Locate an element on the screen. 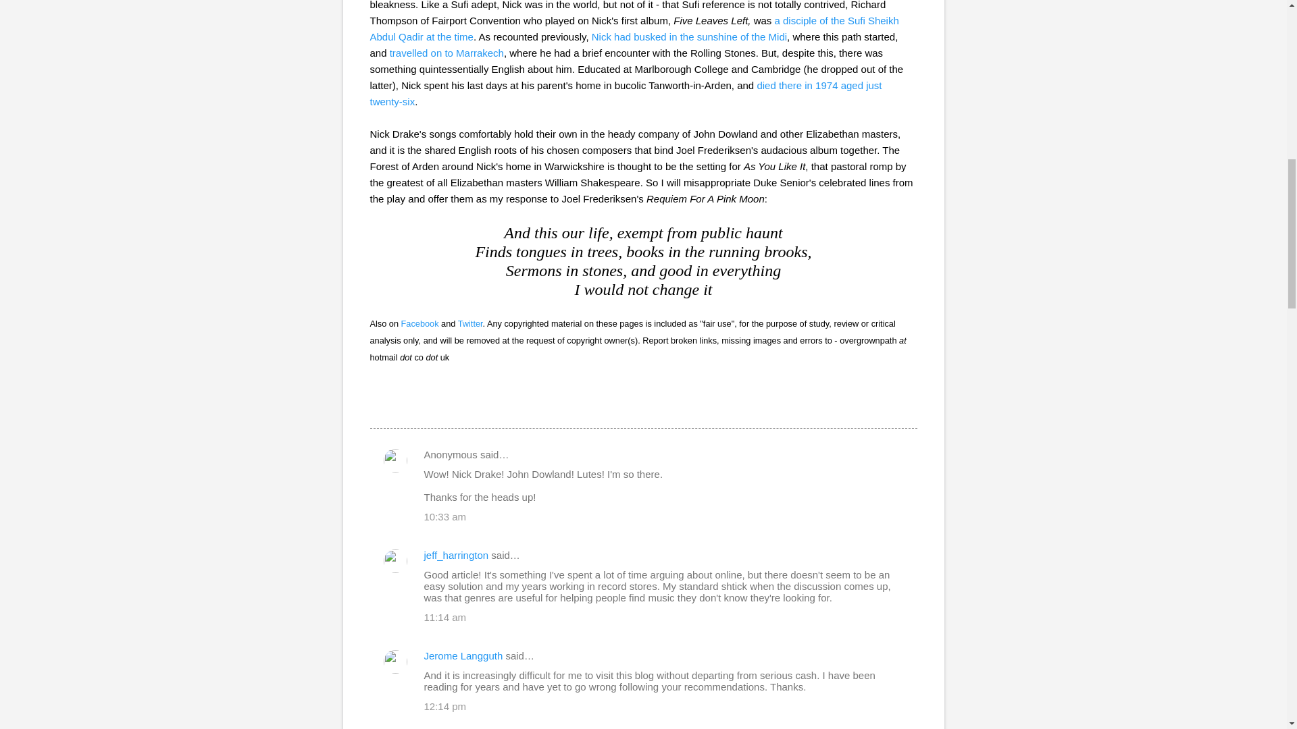  a disciple of the Sufi Sheikh Abdul Qadir at the time is located at coordinates (634, 28).